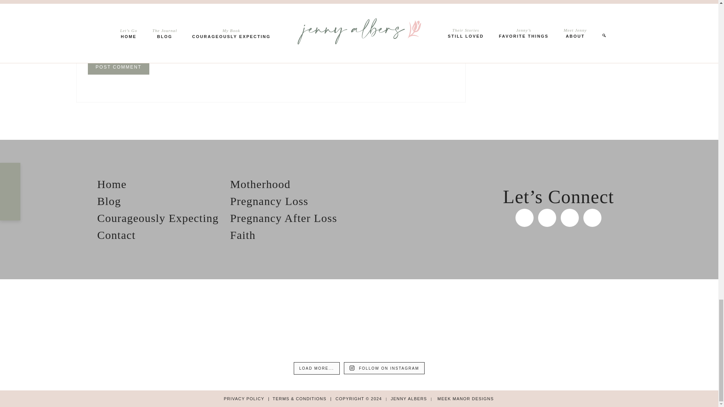 This screenshot has width=724, height=407. What do you see at coordinates (118, 67) in the screenshot?
I see `Post Comment` at bounding box center [118, 67].